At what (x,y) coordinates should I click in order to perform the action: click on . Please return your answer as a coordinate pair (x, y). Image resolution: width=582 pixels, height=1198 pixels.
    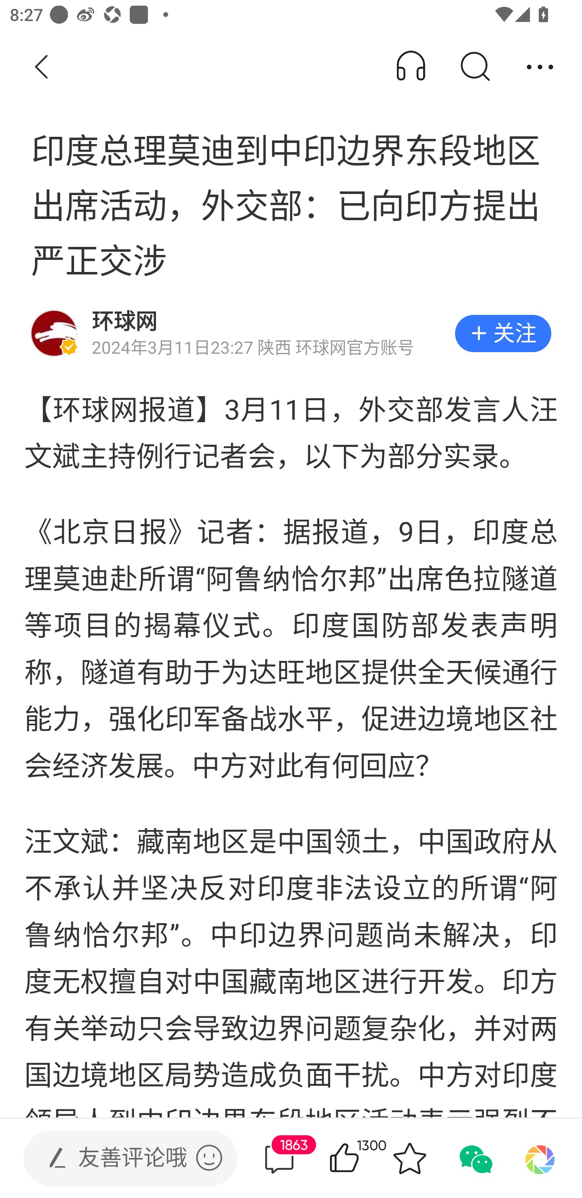
    Looking at the image, I should click on (209, 1158).